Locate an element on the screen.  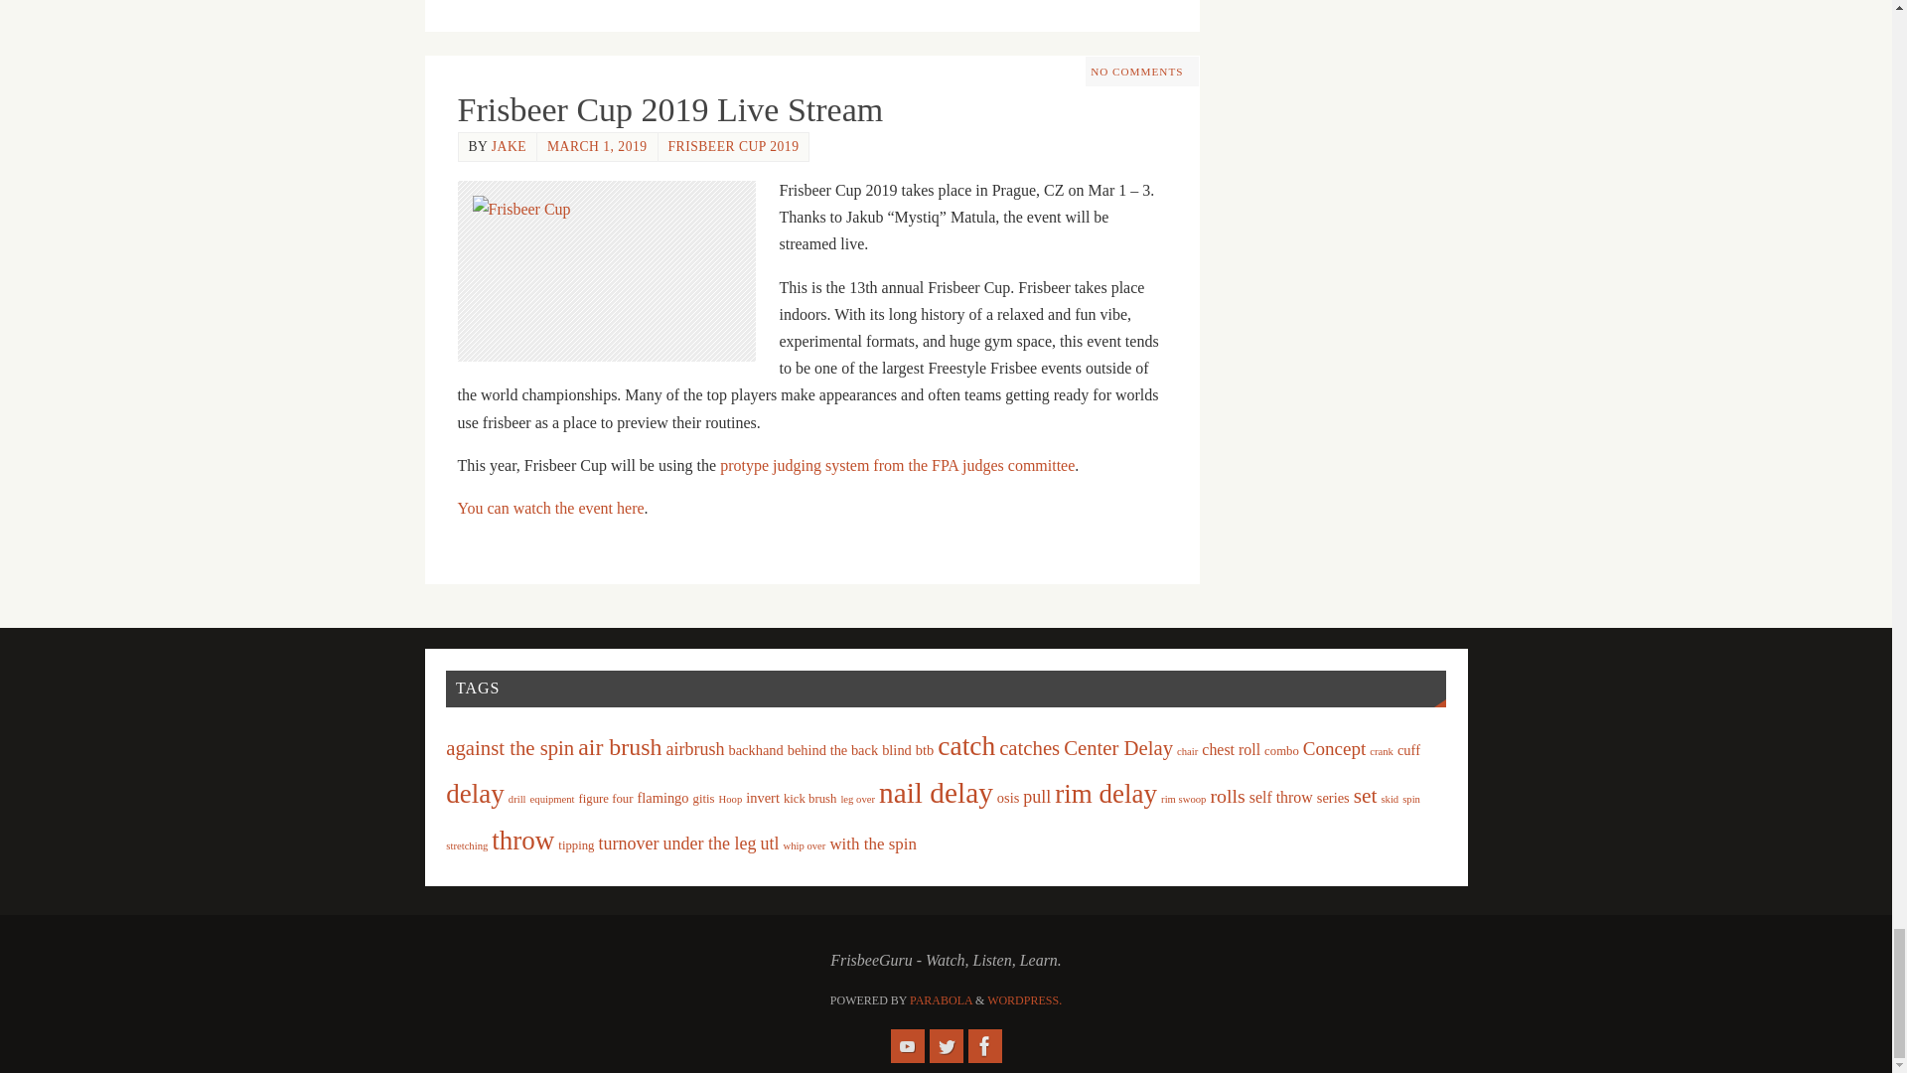
Permalink to Frisbeer Cup 2019 Live Stream is located at coordinates (669, 109).